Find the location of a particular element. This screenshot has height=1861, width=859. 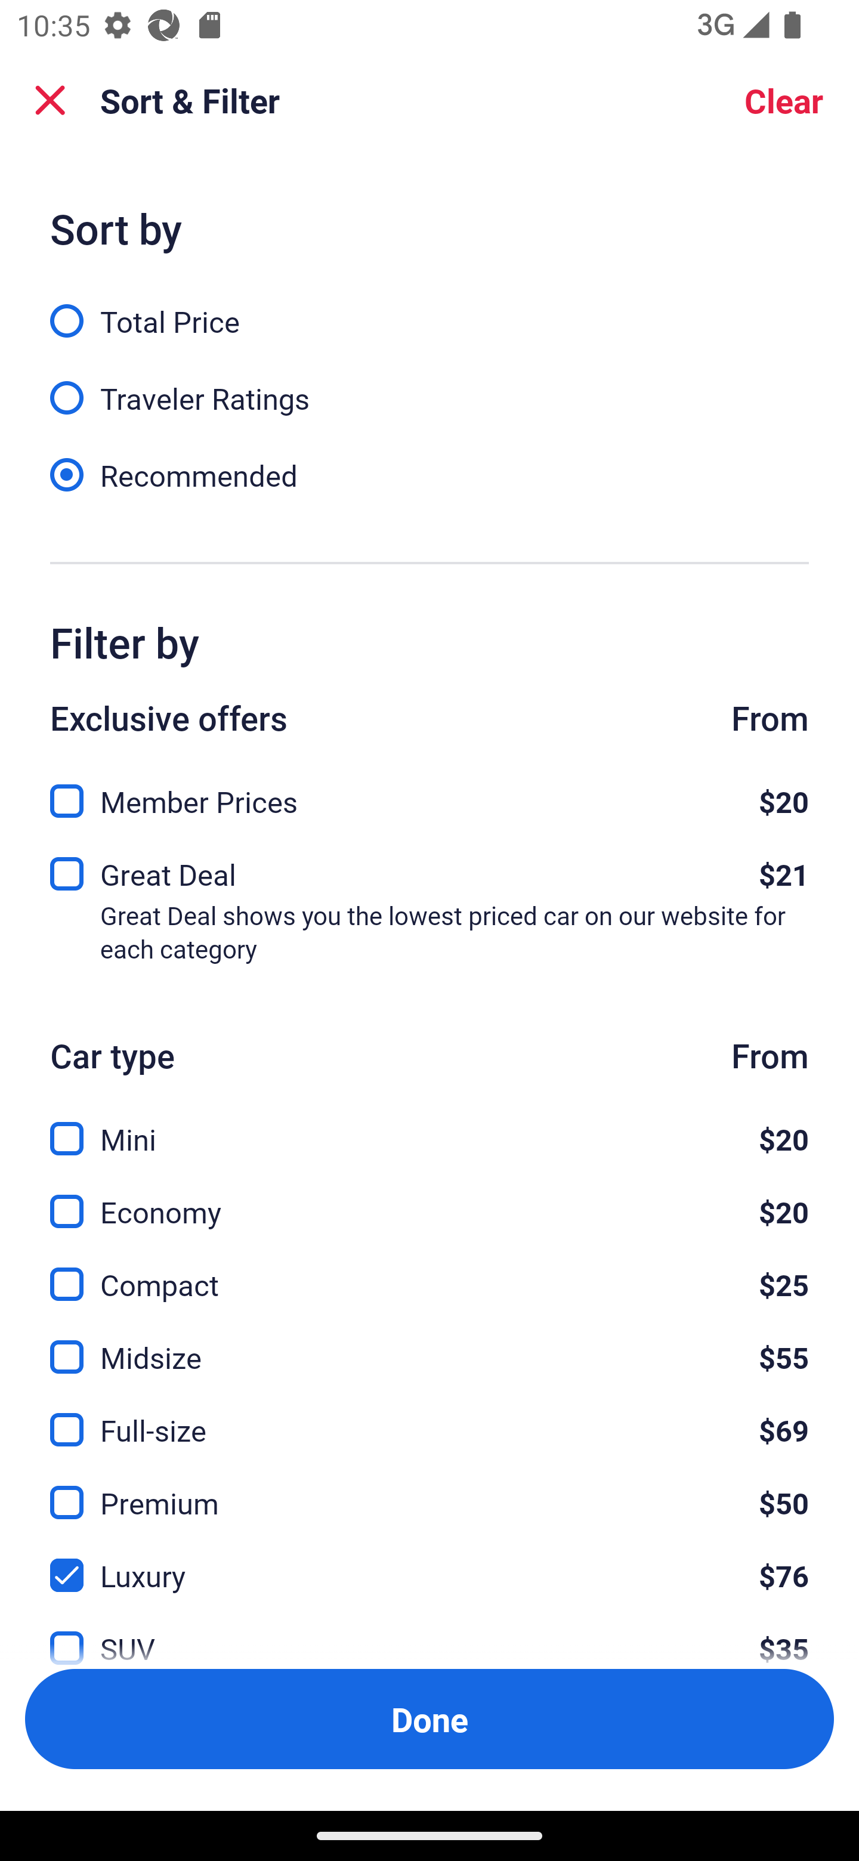

Economy, $20 Economy $20 is located at coordinates (429, 1197).